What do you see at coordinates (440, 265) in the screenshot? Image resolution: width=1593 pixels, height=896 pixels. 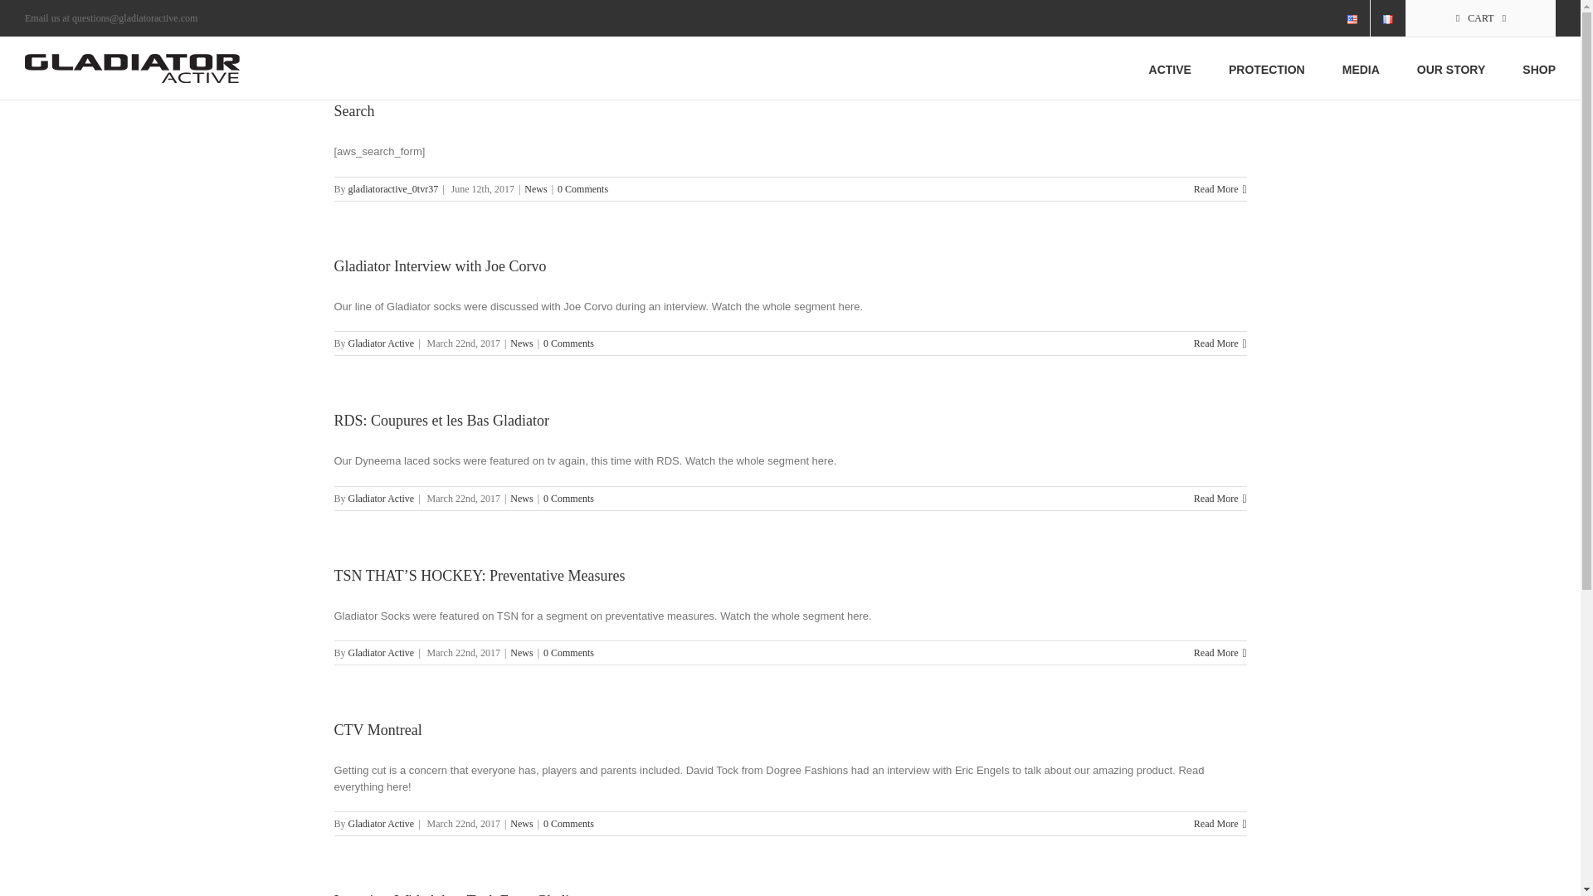 I see `Gladiator Interview with Joe Corvo` at bounding box center [440, 265].